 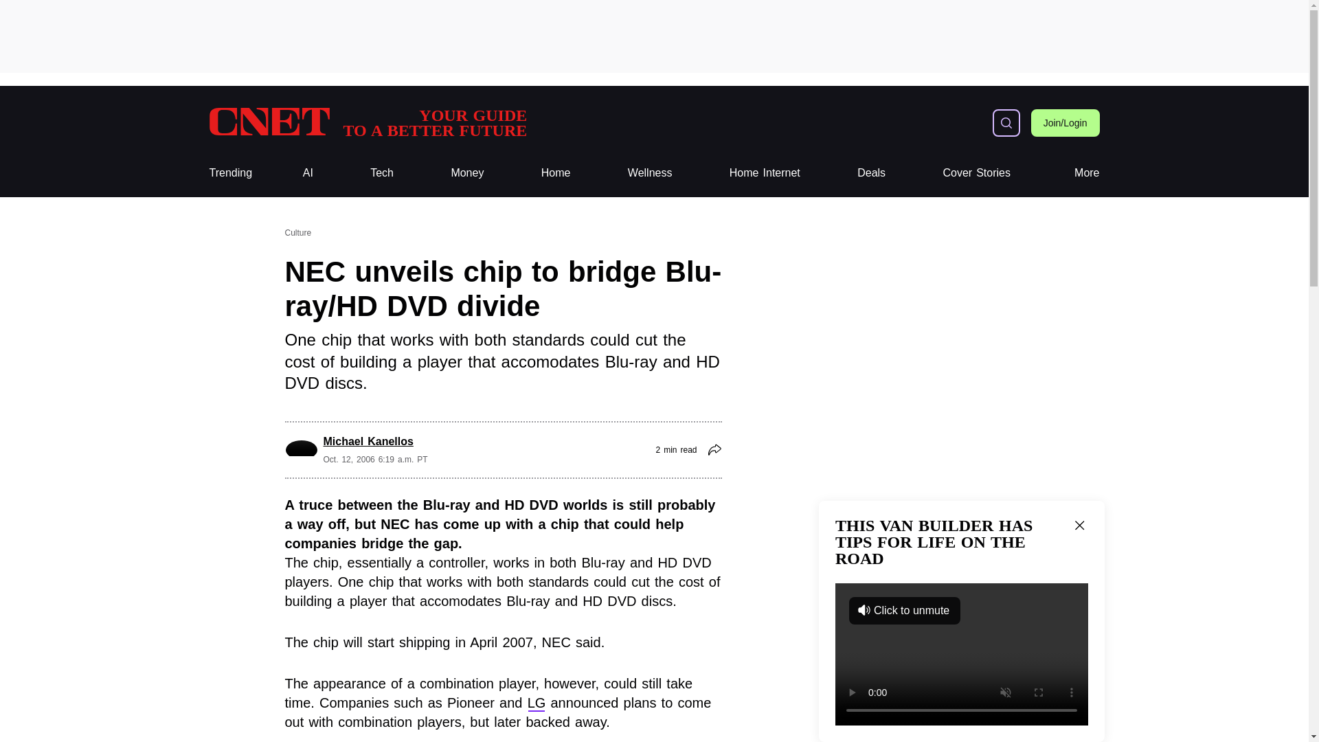 What do you see at coordinates (1087, 173) in the screenshot?
I see `More` at bounding box center [1087, 173].